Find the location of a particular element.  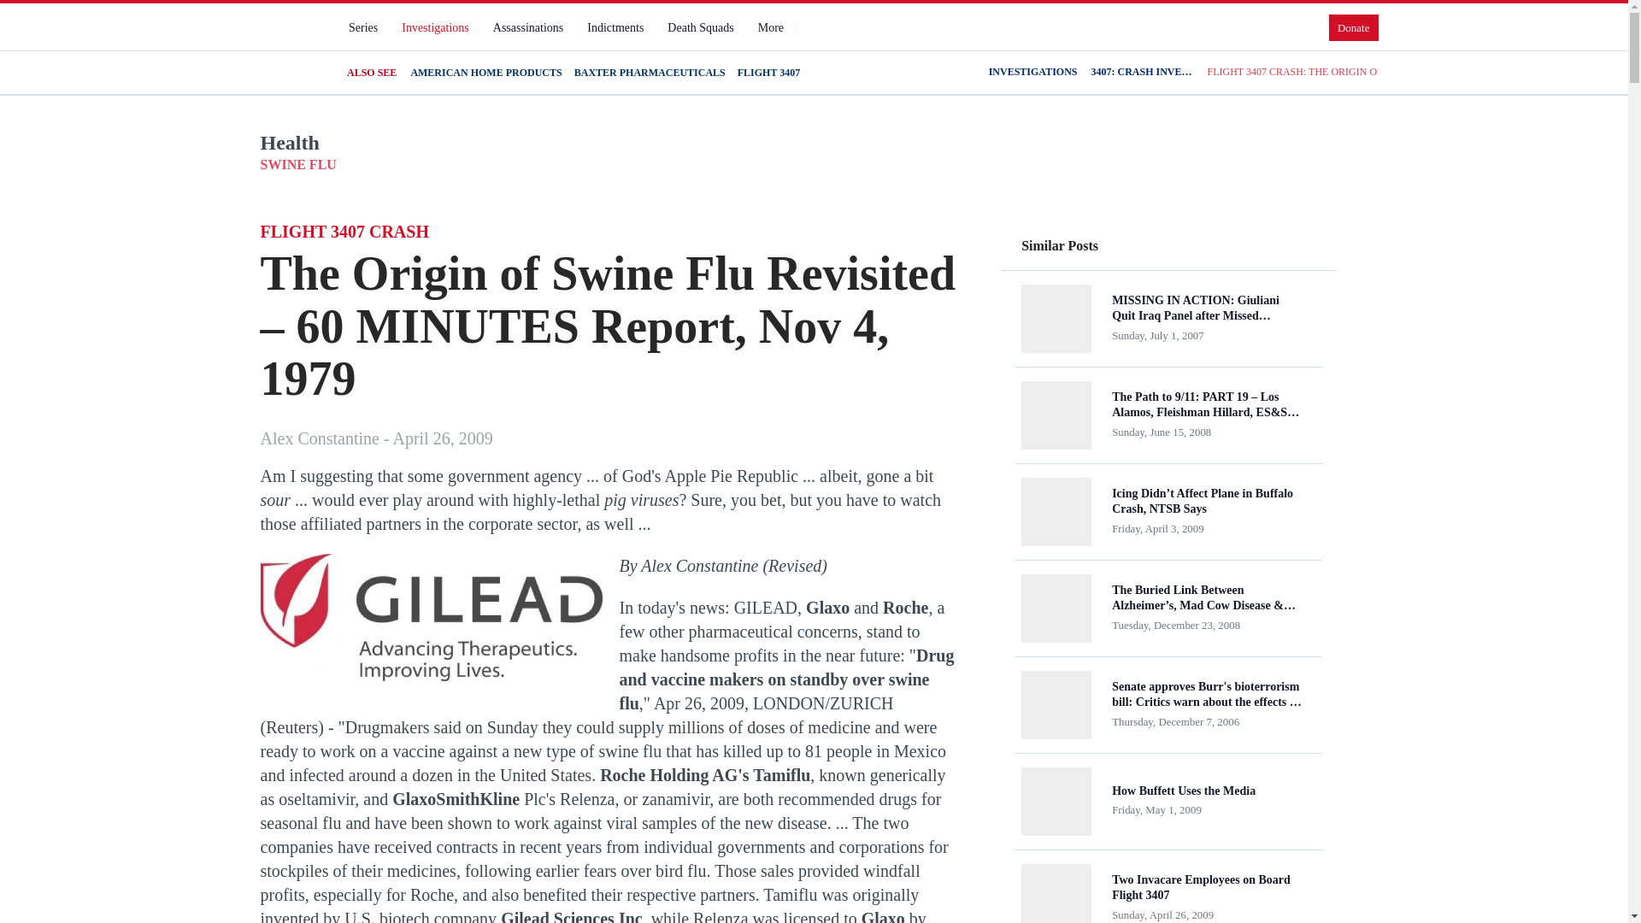

Series is located at coordinates (362, 27).